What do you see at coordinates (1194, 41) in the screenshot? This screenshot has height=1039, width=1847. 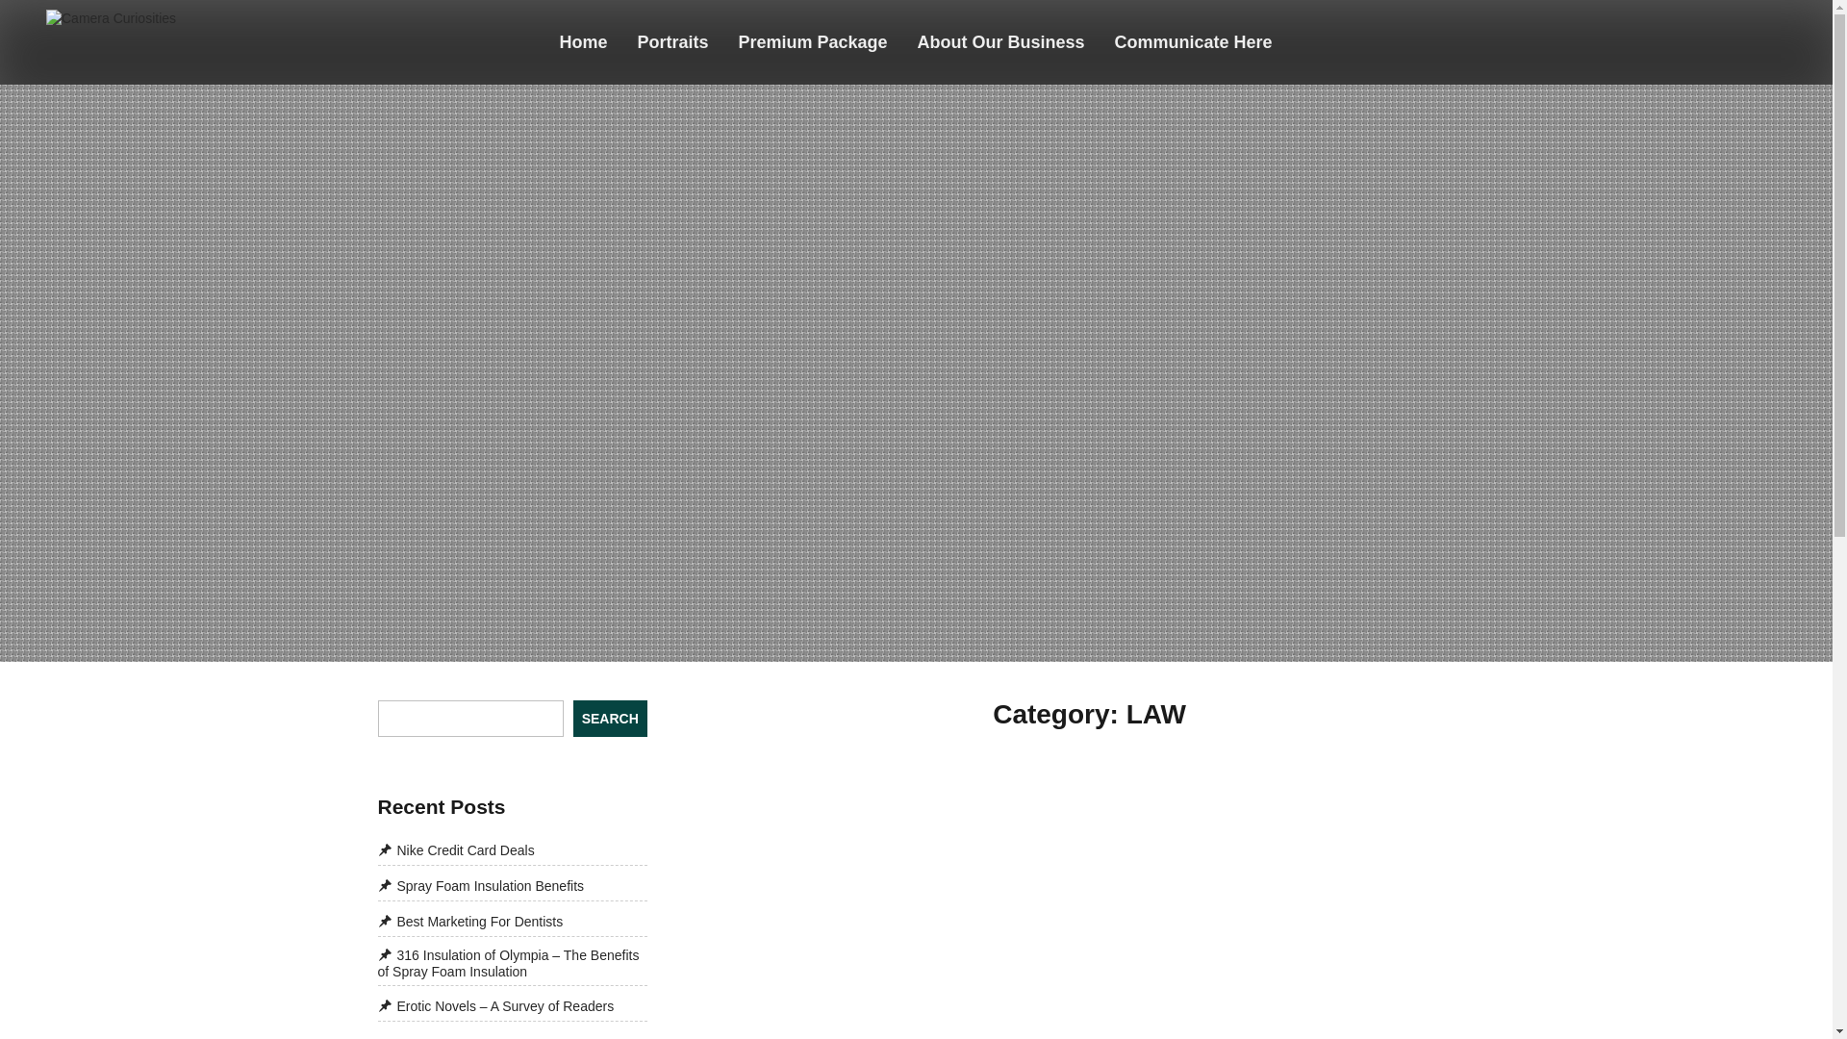 I see `Communicate Here` at bounding box center [1194, 41].